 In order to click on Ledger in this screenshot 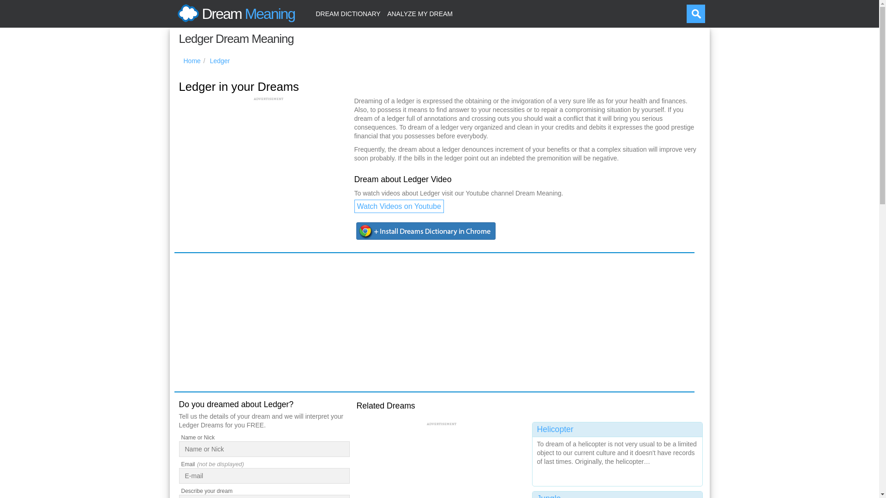, I will do `click(220, 61)`.